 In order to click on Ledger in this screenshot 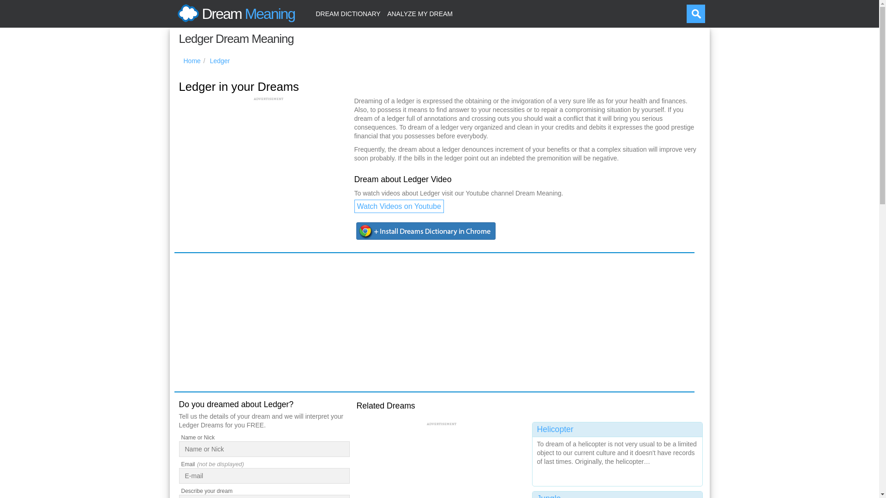, I will do `click(220, 61)`.